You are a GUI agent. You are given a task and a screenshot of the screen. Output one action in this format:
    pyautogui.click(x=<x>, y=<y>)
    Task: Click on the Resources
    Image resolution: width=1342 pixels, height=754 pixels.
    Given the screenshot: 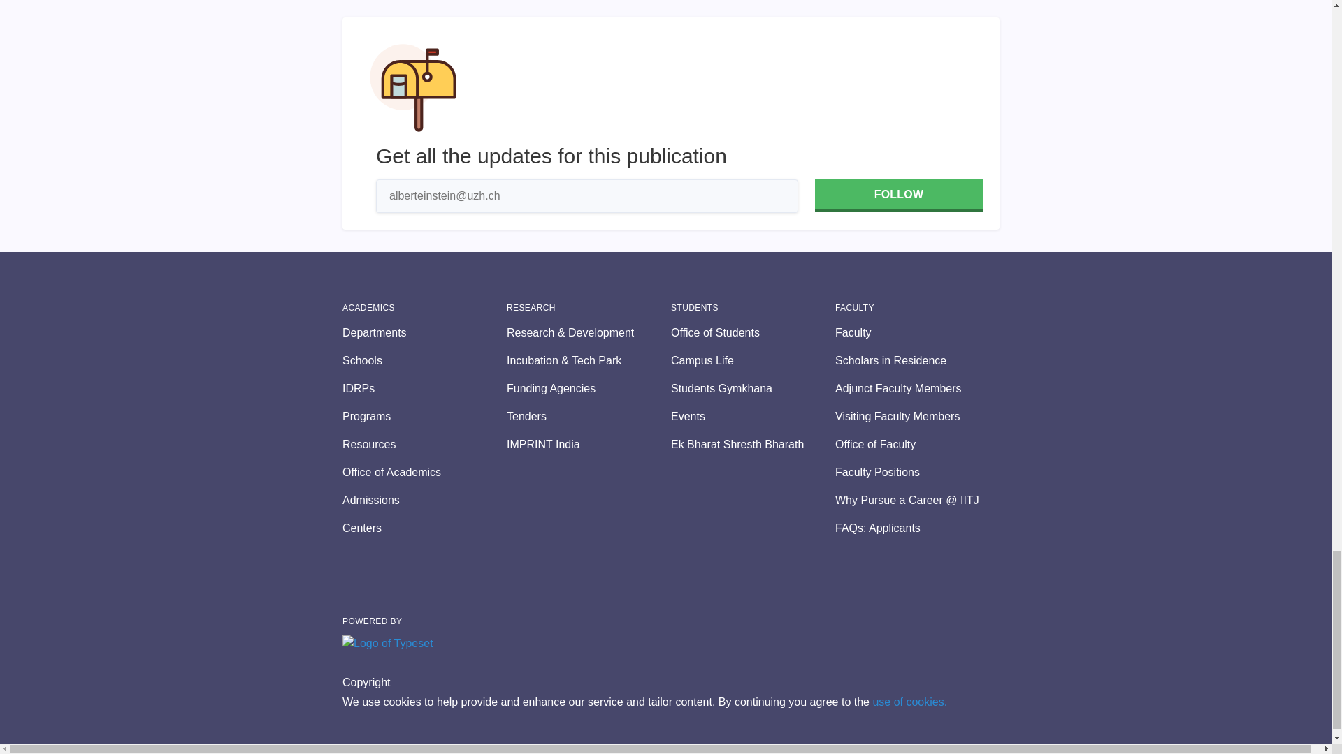 What is the action you would take?
    pyautogui.click(x=424, y=445)
    